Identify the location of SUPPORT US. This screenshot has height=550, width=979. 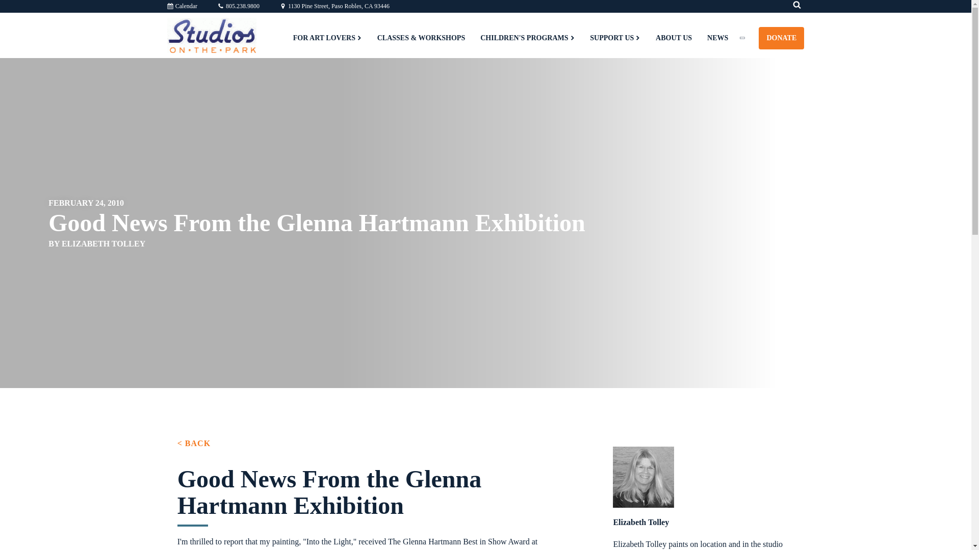
(615, 38).